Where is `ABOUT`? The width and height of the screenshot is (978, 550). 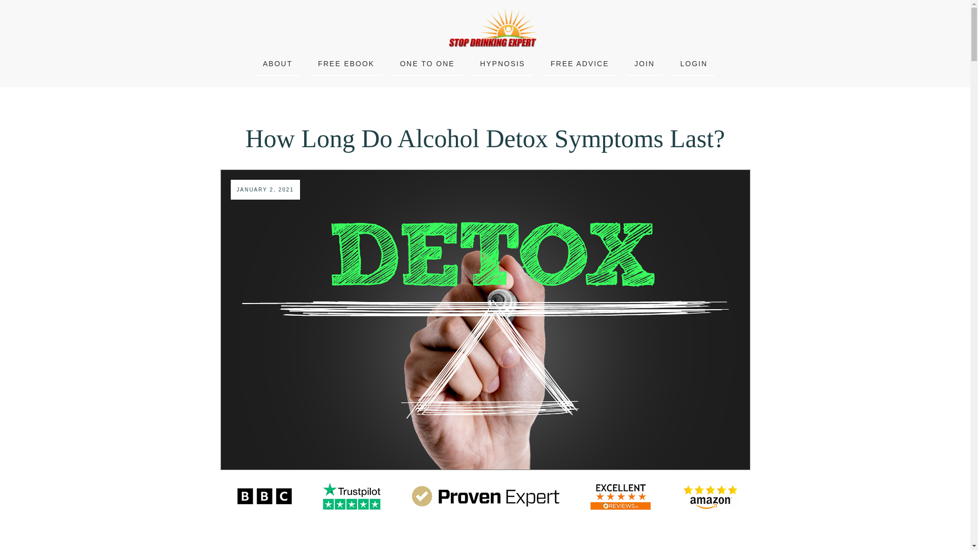
ABOUT is located at coordinates (278, 64).